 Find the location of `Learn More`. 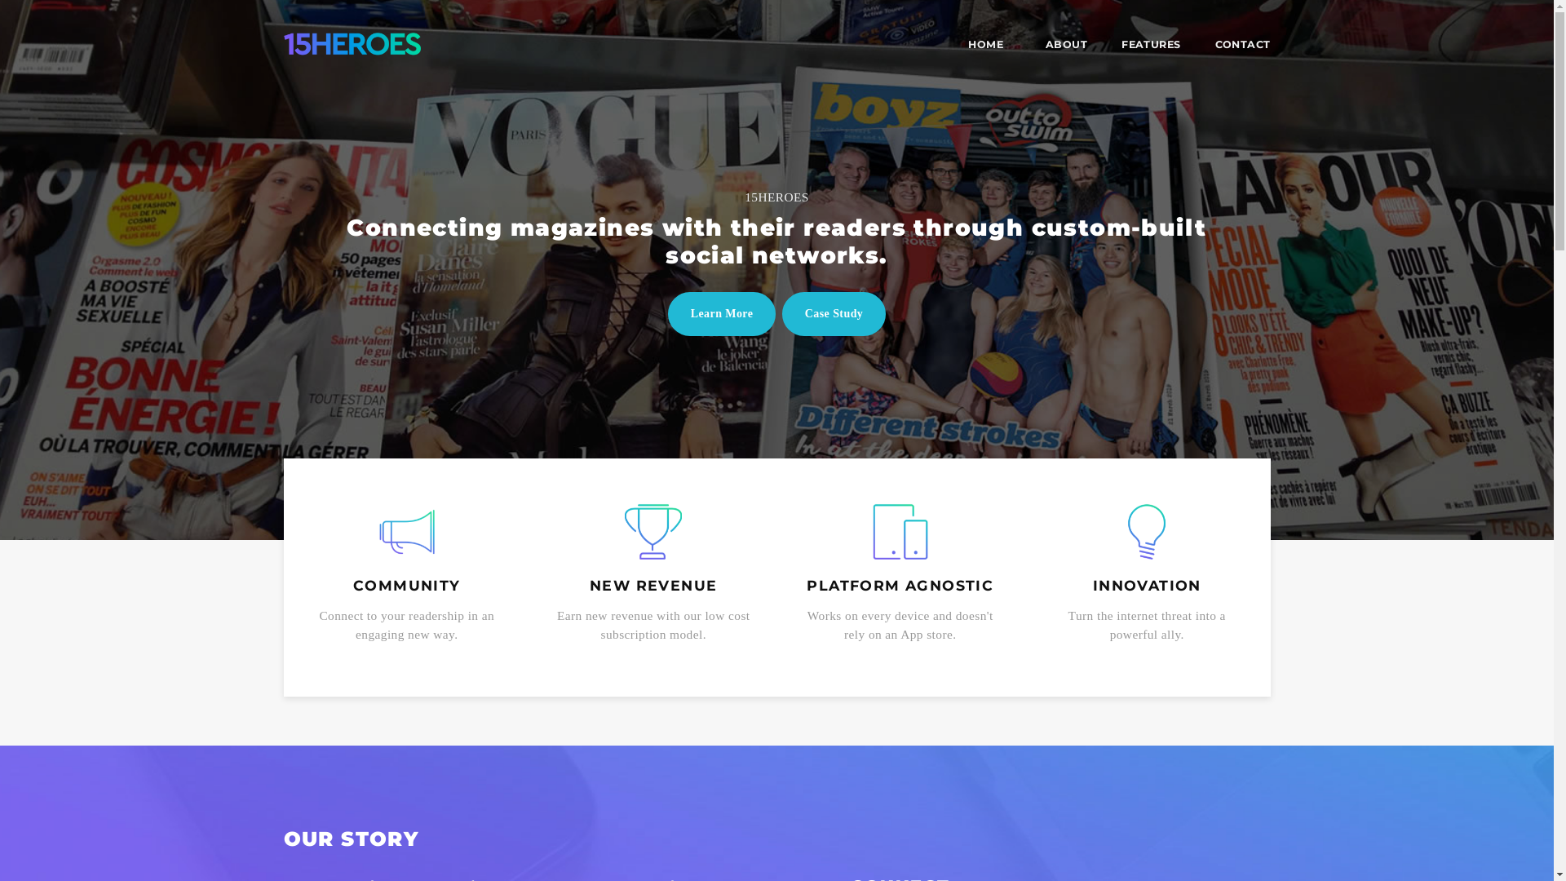

Learn More is located at coordinates (723, 314).